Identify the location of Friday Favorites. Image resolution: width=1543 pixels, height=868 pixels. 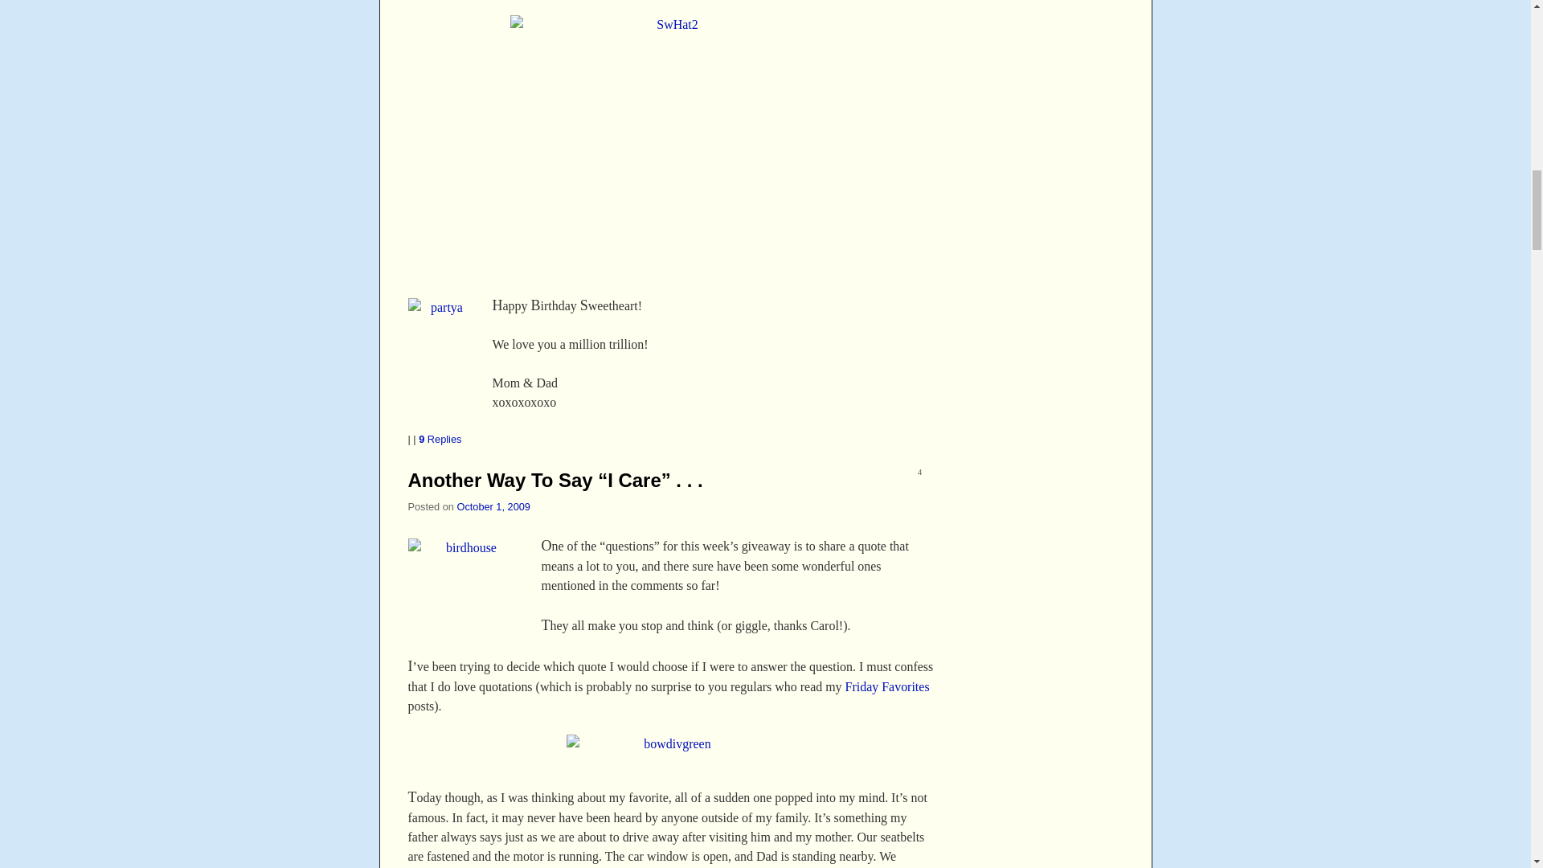
(887, 686).